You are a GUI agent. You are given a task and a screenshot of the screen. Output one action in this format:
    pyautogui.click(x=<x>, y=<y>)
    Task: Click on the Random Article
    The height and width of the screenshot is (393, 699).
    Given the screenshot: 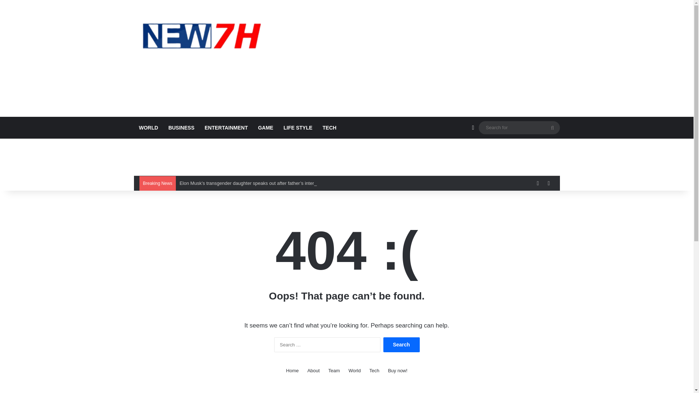 What is the action you would take?
    pyautogui.click(x=473, y=127)
    